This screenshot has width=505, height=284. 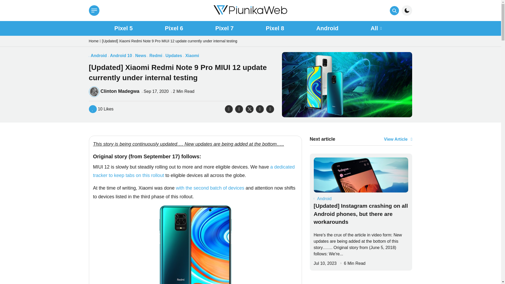 I want to click on Pixel 6, so click(x=174, y=28).